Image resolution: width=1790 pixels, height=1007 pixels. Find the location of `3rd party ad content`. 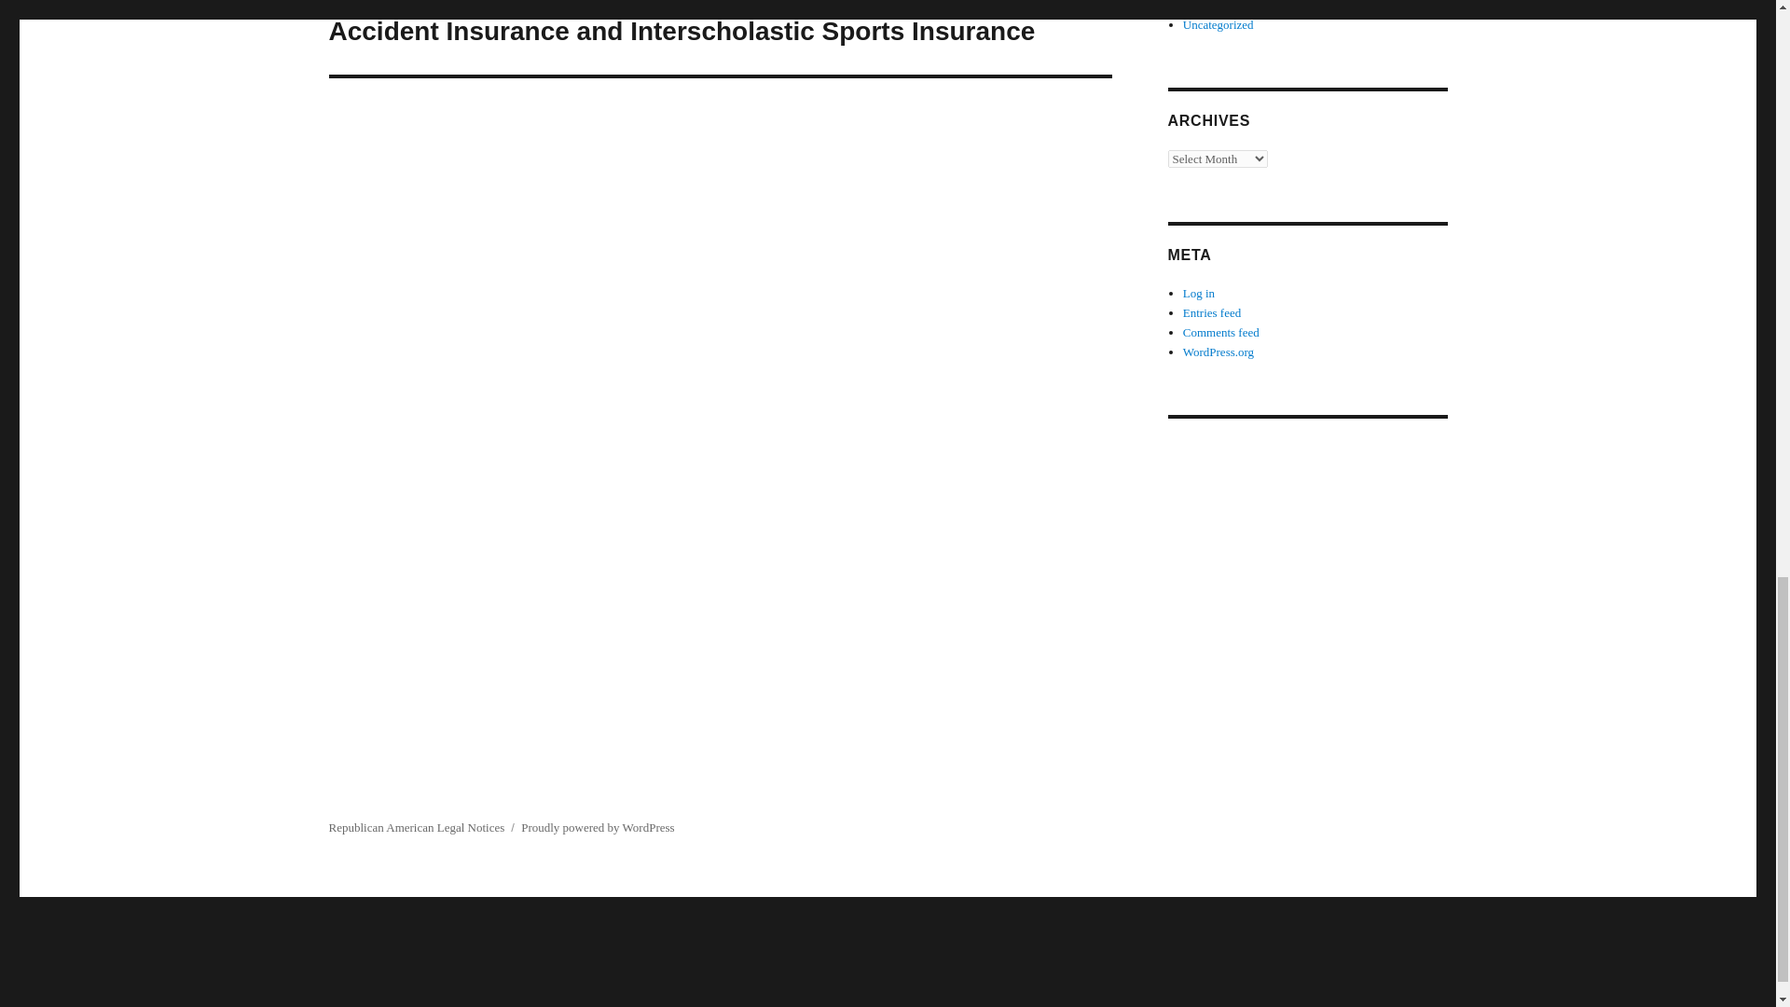

3rd party ad content is located at coordinates (1306, 561).